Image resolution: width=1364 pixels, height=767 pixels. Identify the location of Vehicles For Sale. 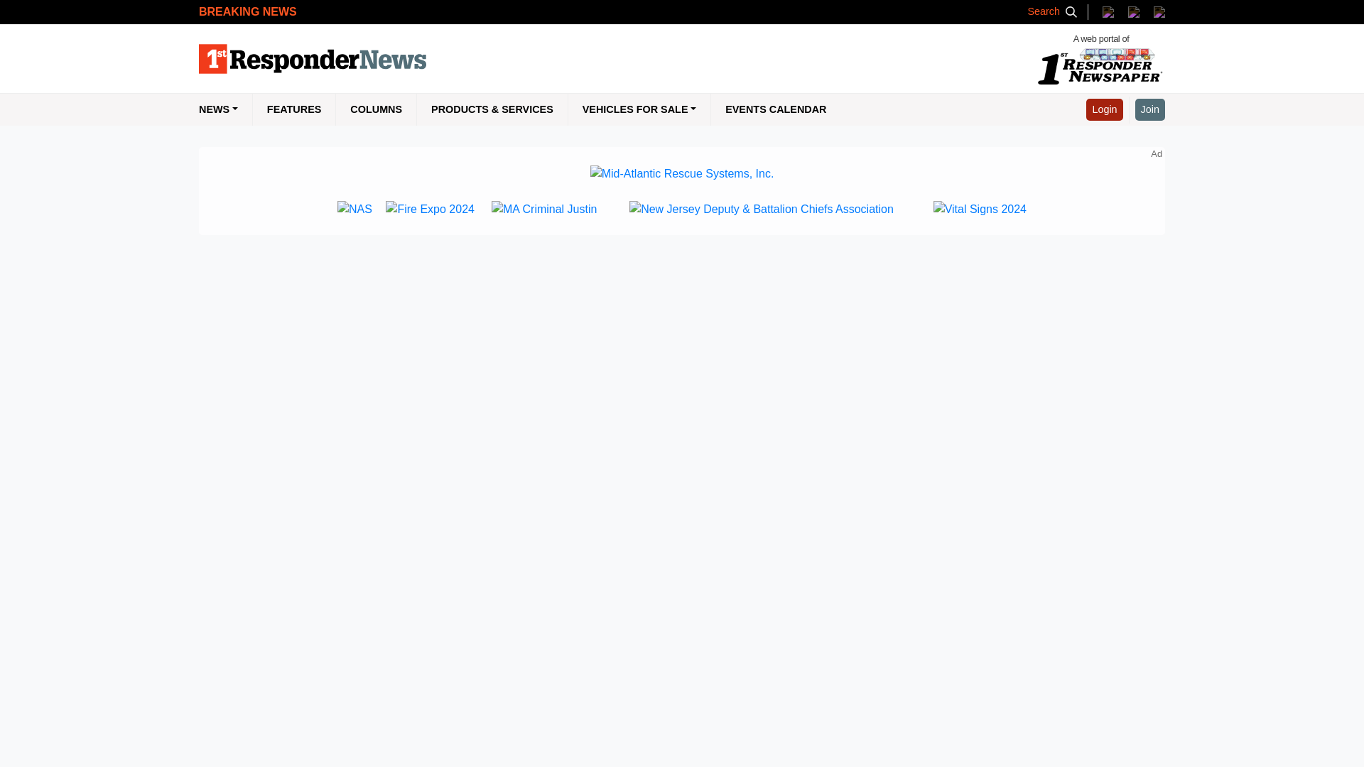
(639, 109).